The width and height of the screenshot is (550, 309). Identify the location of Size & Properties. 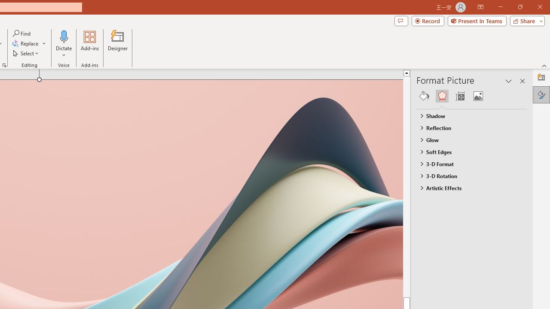
(460, 96).